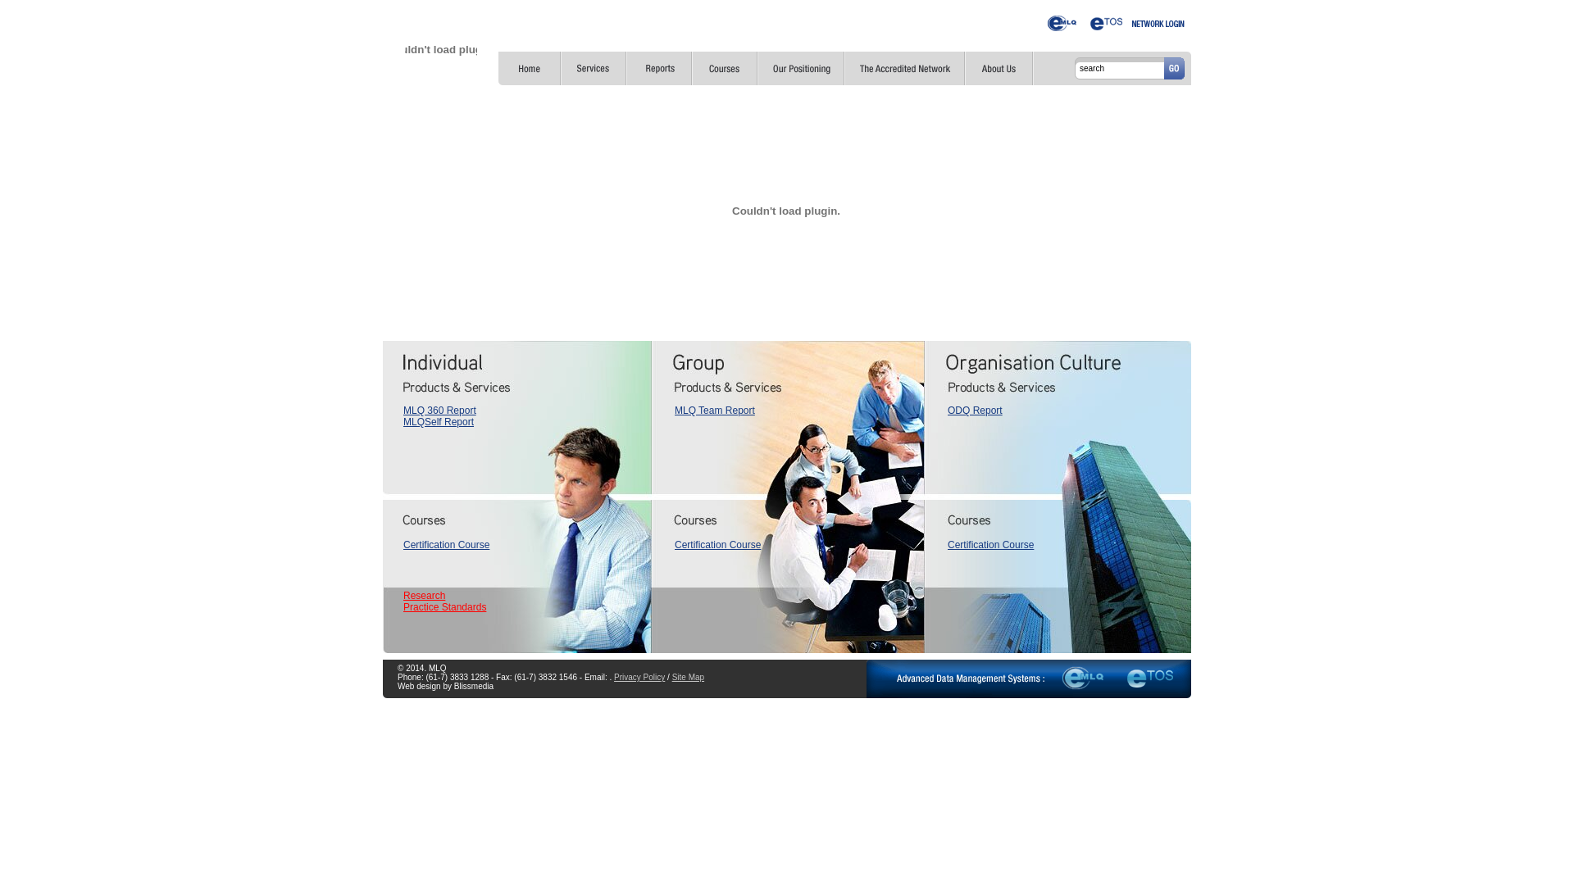 The width and height of the screenshot is (1574, 885). What do you see at coordinates (639, 677) in the screenshot?
I see `Privacy Policy` at bounding box center [639, 677].